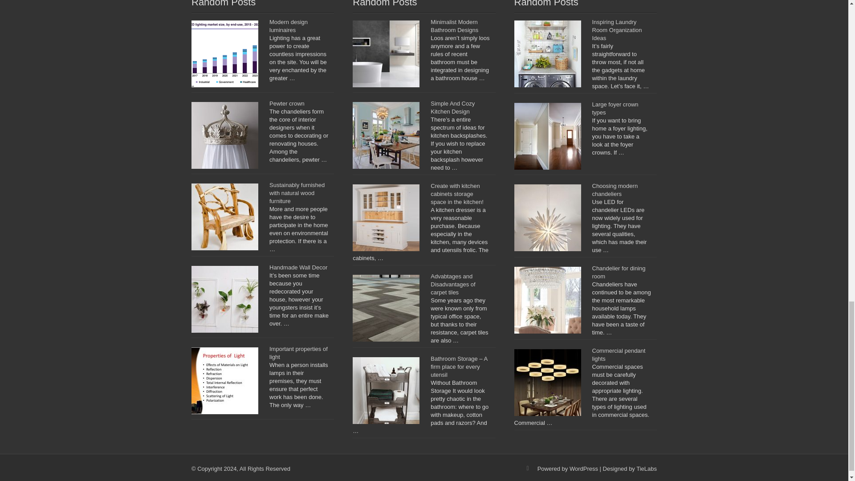 The image size is (855, 481). I want to click on Inspiring Laundry Room Organization Ideas, so click(617, 30).